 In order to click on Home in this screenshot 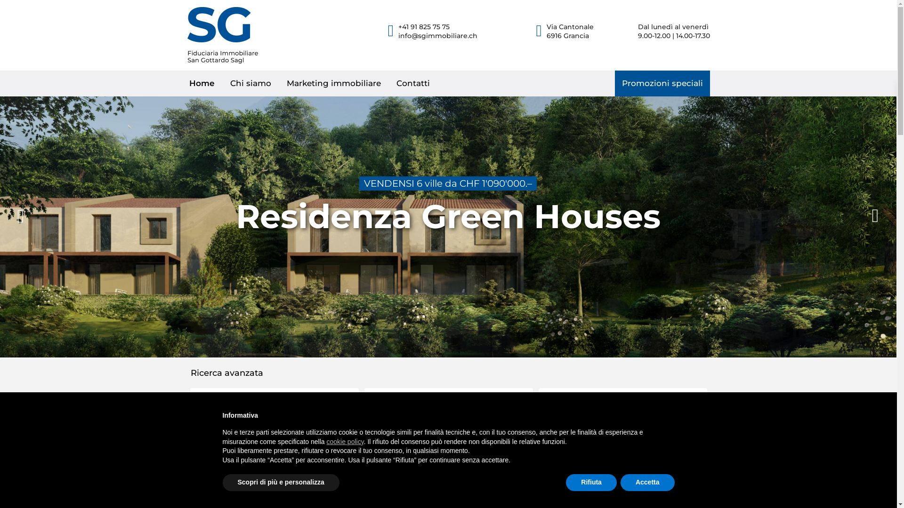, I will do `click(202, 84)`.